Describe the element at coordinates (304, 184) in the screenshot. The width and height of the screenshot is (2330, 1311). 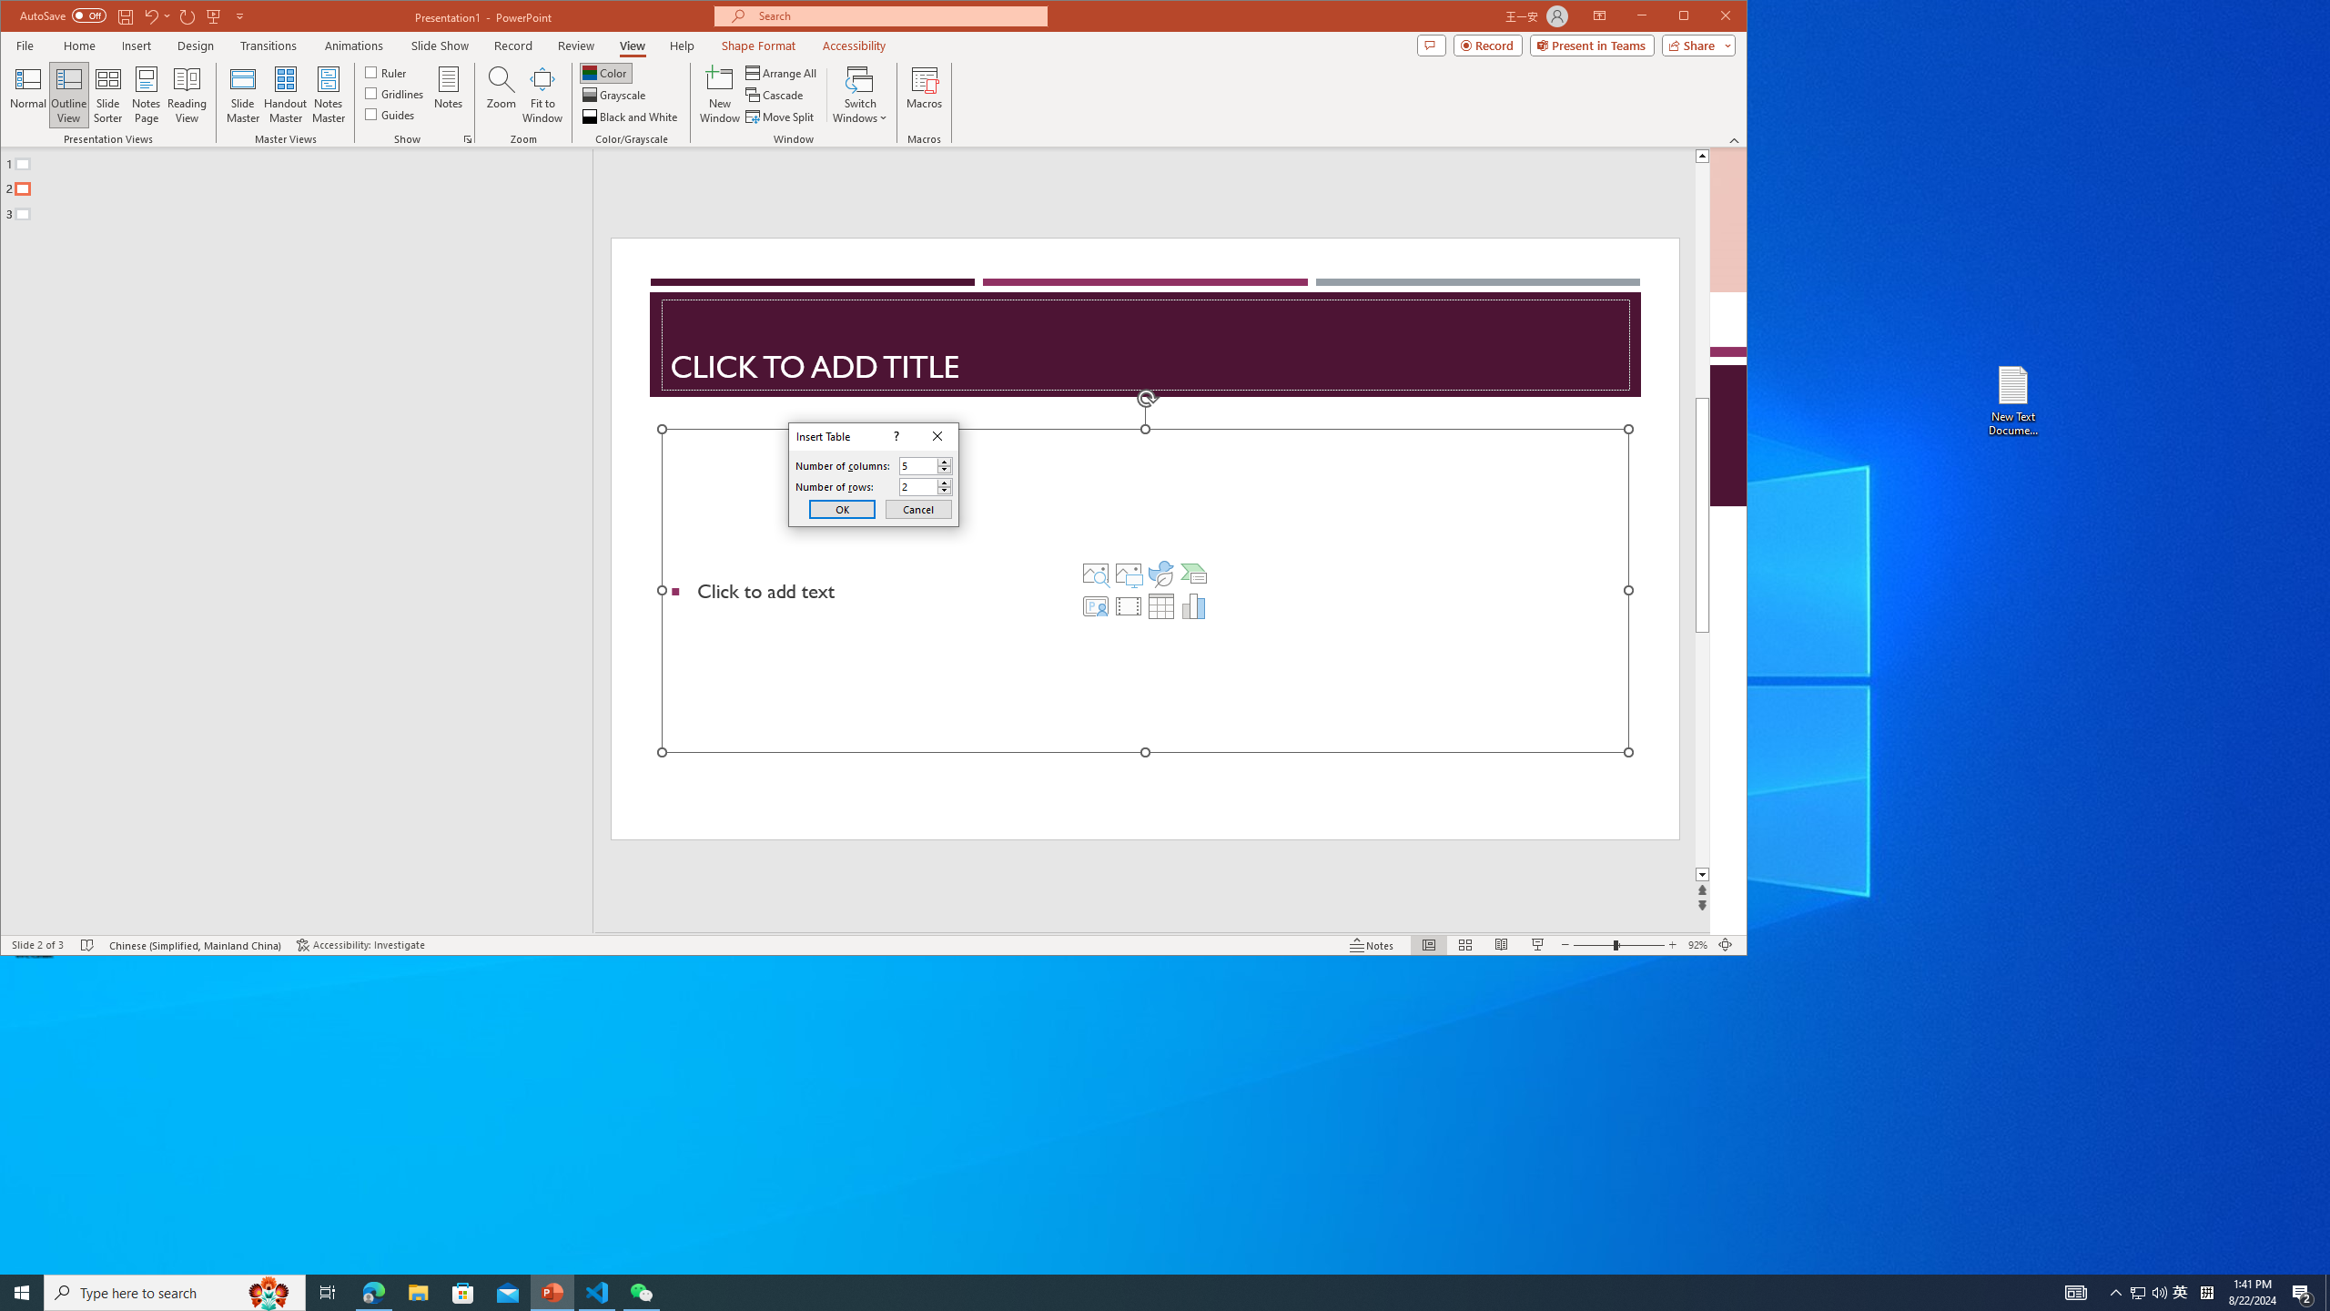
I see `Outline` at that location.